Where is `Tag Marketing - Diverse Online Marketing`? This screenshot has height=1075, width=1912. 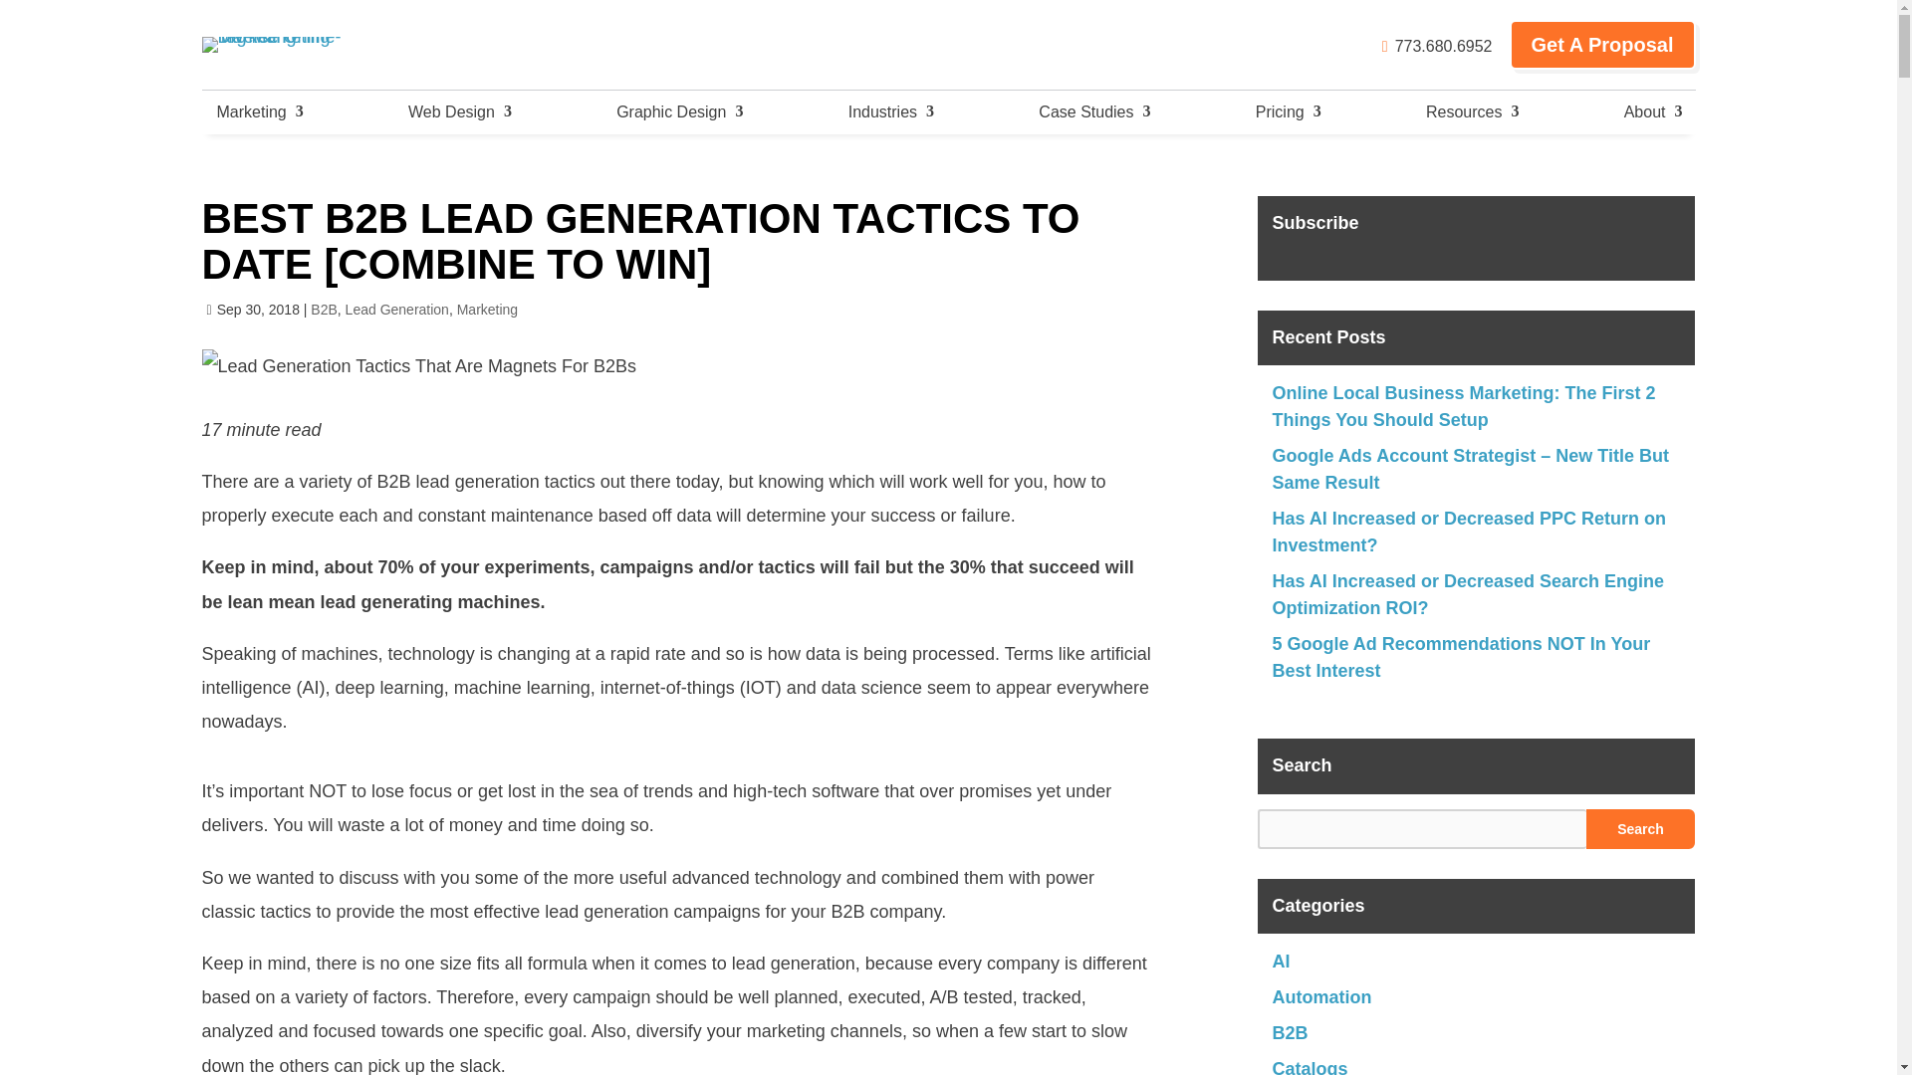
Tag Marketing - Diverse Online Marketing is located at coordinates (300, 44).